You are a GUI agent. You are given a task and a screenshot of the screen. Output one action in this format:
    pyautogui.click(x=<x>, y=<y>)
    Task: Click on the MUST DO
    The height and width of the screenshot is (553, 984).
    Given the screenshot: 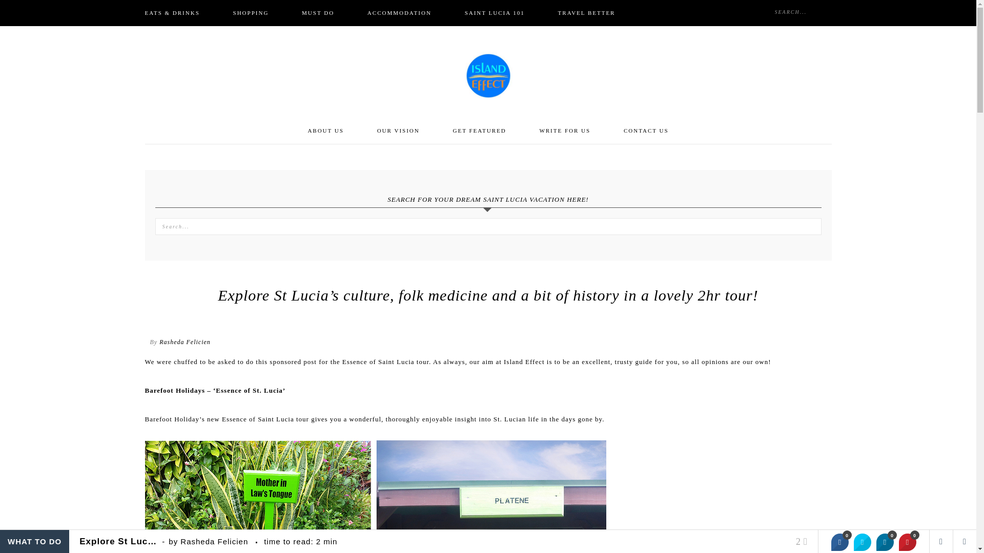 What is the action you would take?
    pyautogui.click(x=318, y=13)
    